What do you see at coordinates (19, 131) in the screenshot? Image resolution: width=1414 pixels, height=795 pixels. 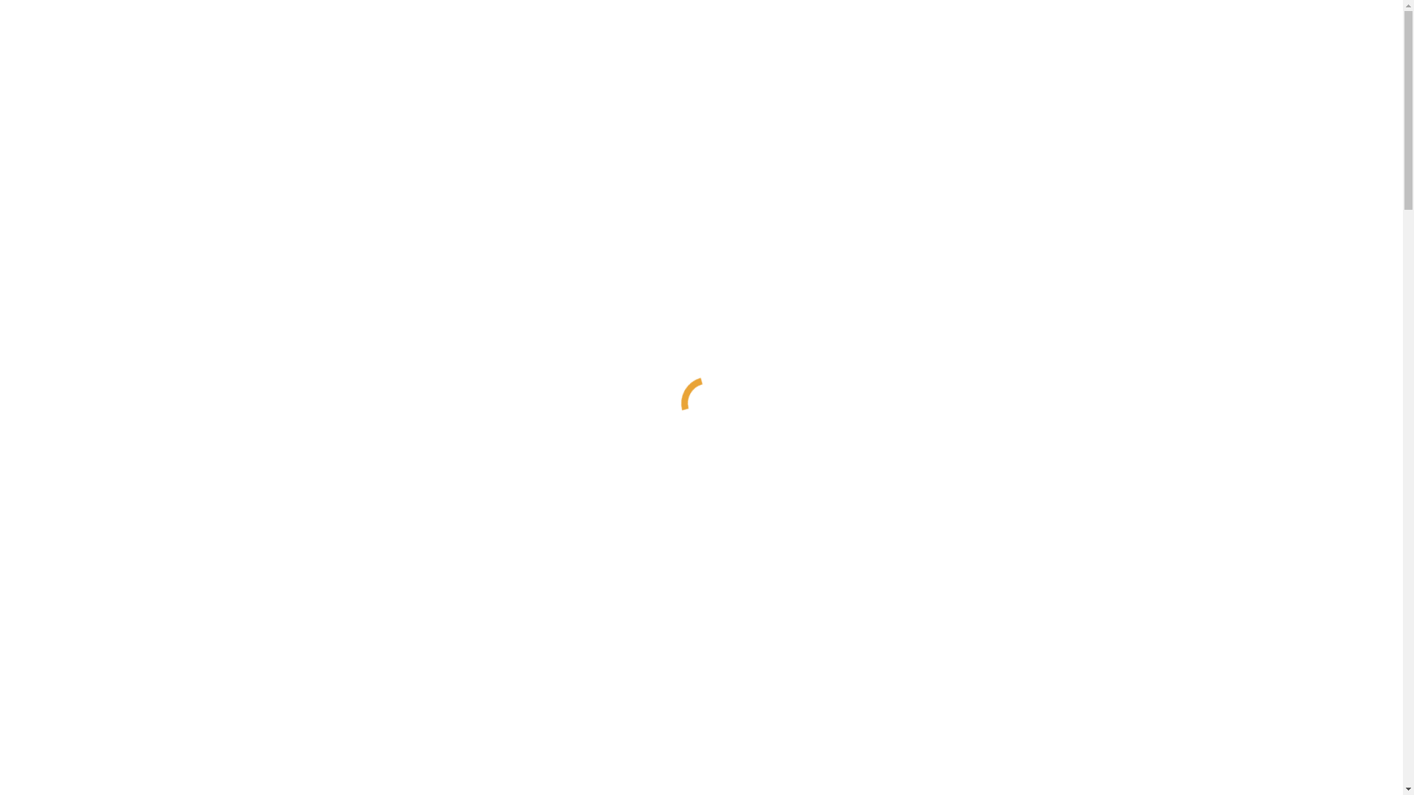 I see `Go!` at bounding box center [19, 131].